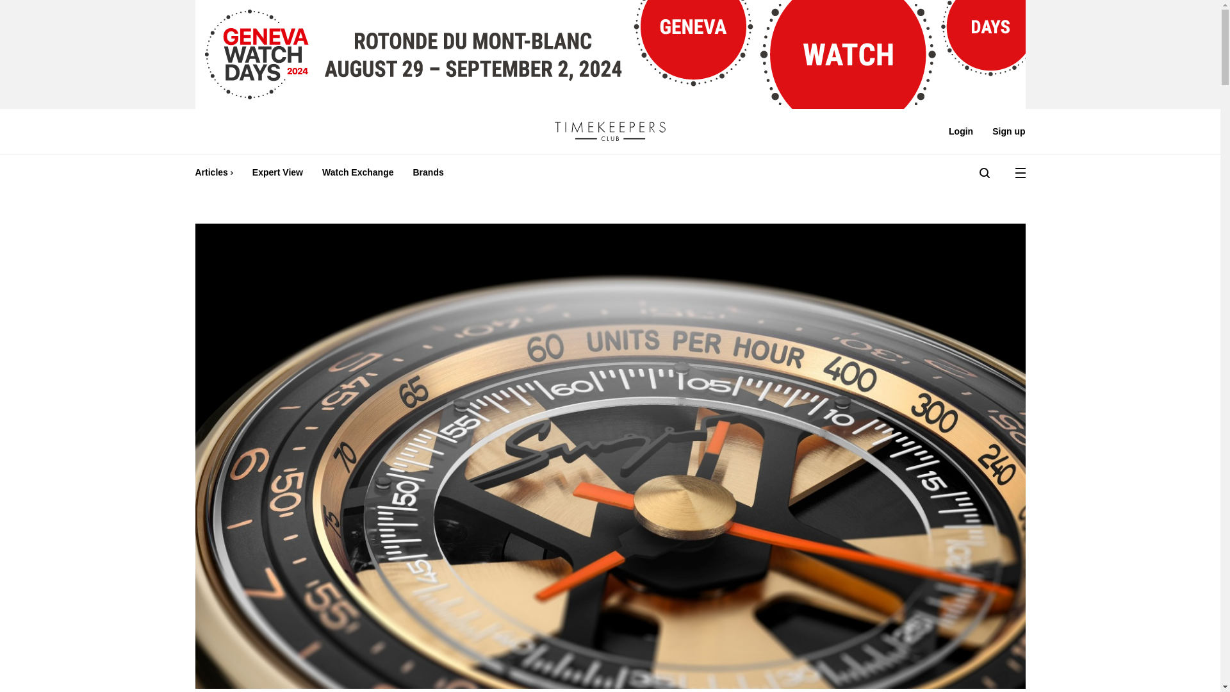 This screenshot has height=692, width=1230. I want to click on Watch Exchange, so click(357, 172).